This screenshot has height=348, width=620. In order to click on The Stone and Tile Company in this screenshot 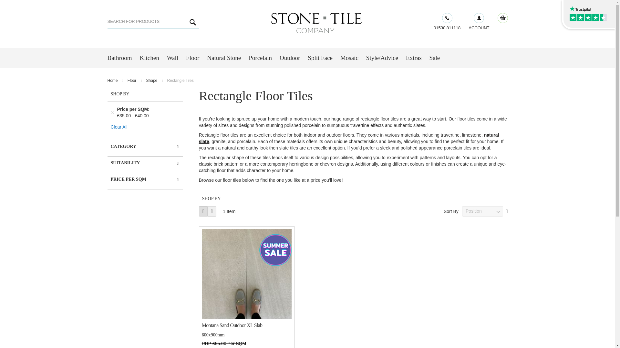, I will do `click(316, 23)`.